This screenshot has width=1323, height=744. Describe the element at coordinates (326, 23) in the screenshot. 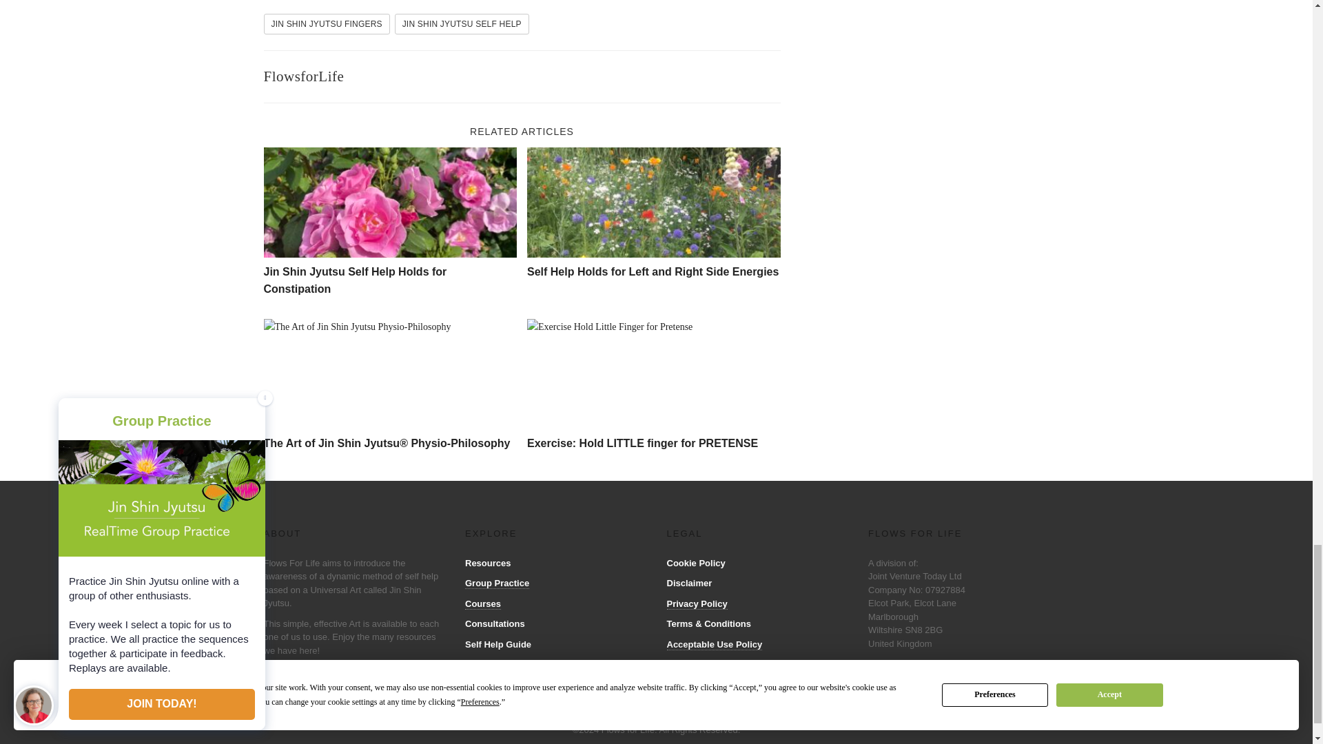

I see `jin shin jyutsu fingers Tag` at that location.